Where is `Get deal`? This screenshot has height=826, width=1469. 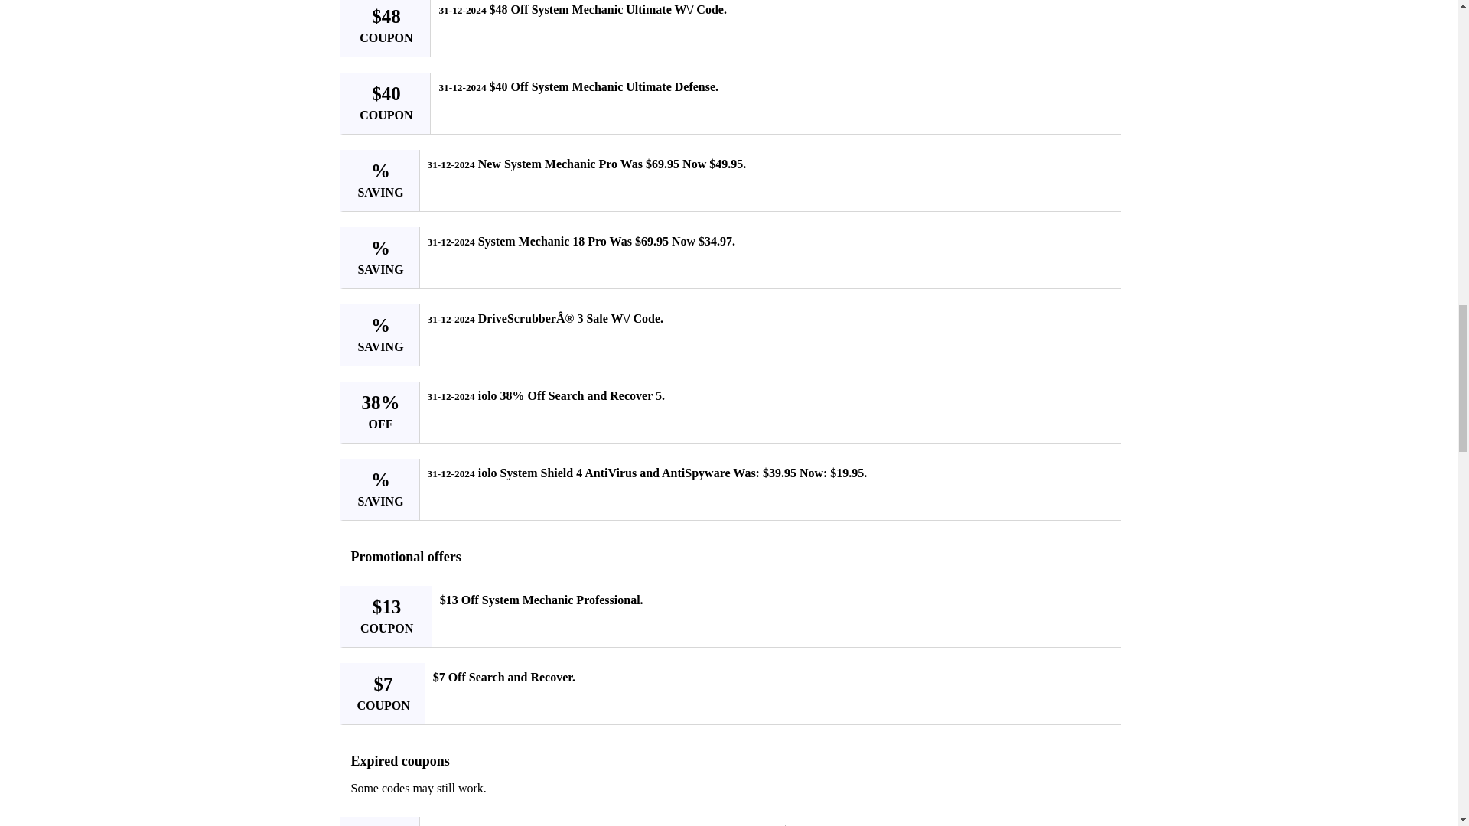 Get deal is located at coordinates (1103, 684).